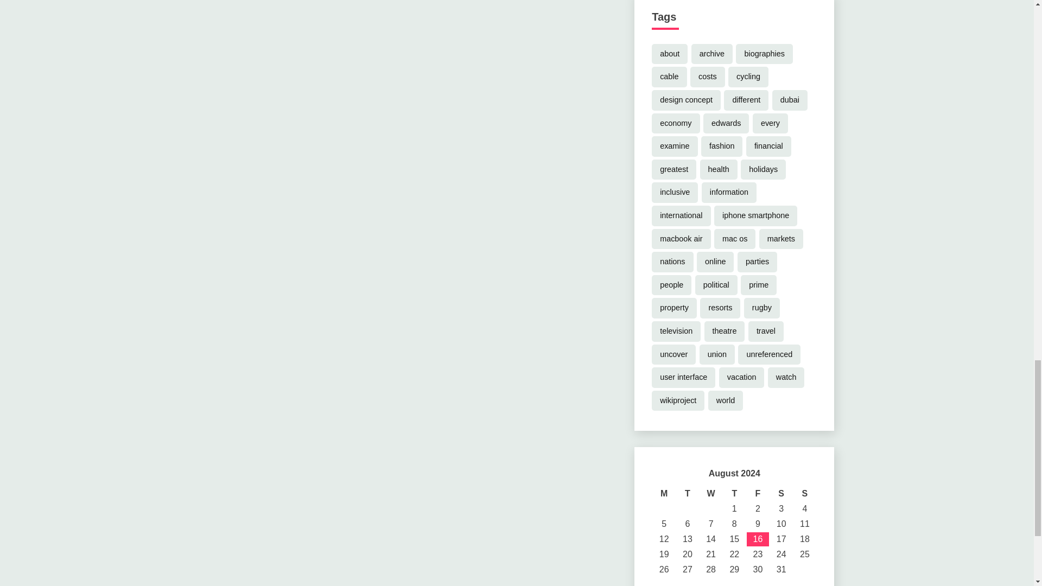  Describe the element at coordinates (711, 494) in the screenshot. I see `Wednesday` at that location.